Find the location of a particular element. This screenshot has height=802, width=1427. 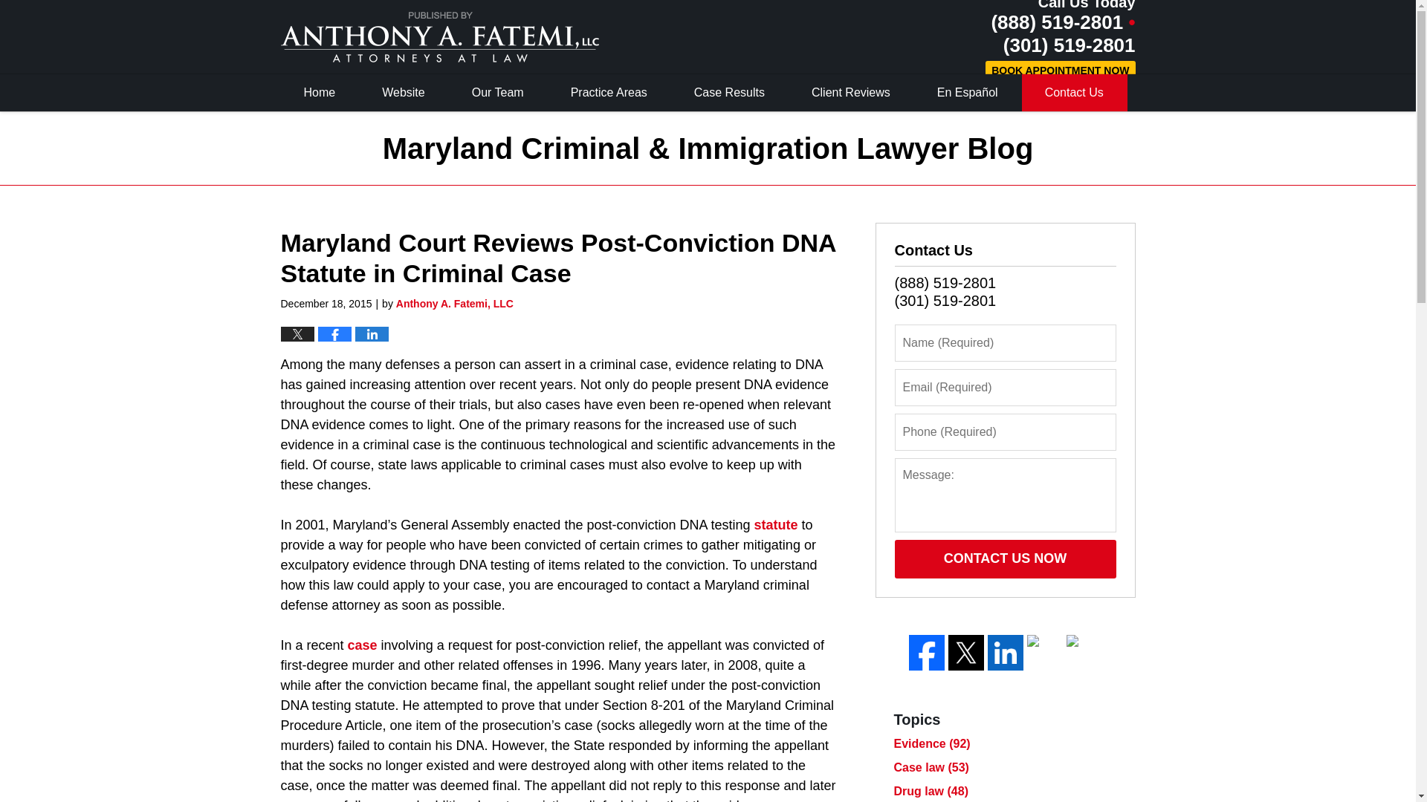

case is located at coordinates (363, 645).